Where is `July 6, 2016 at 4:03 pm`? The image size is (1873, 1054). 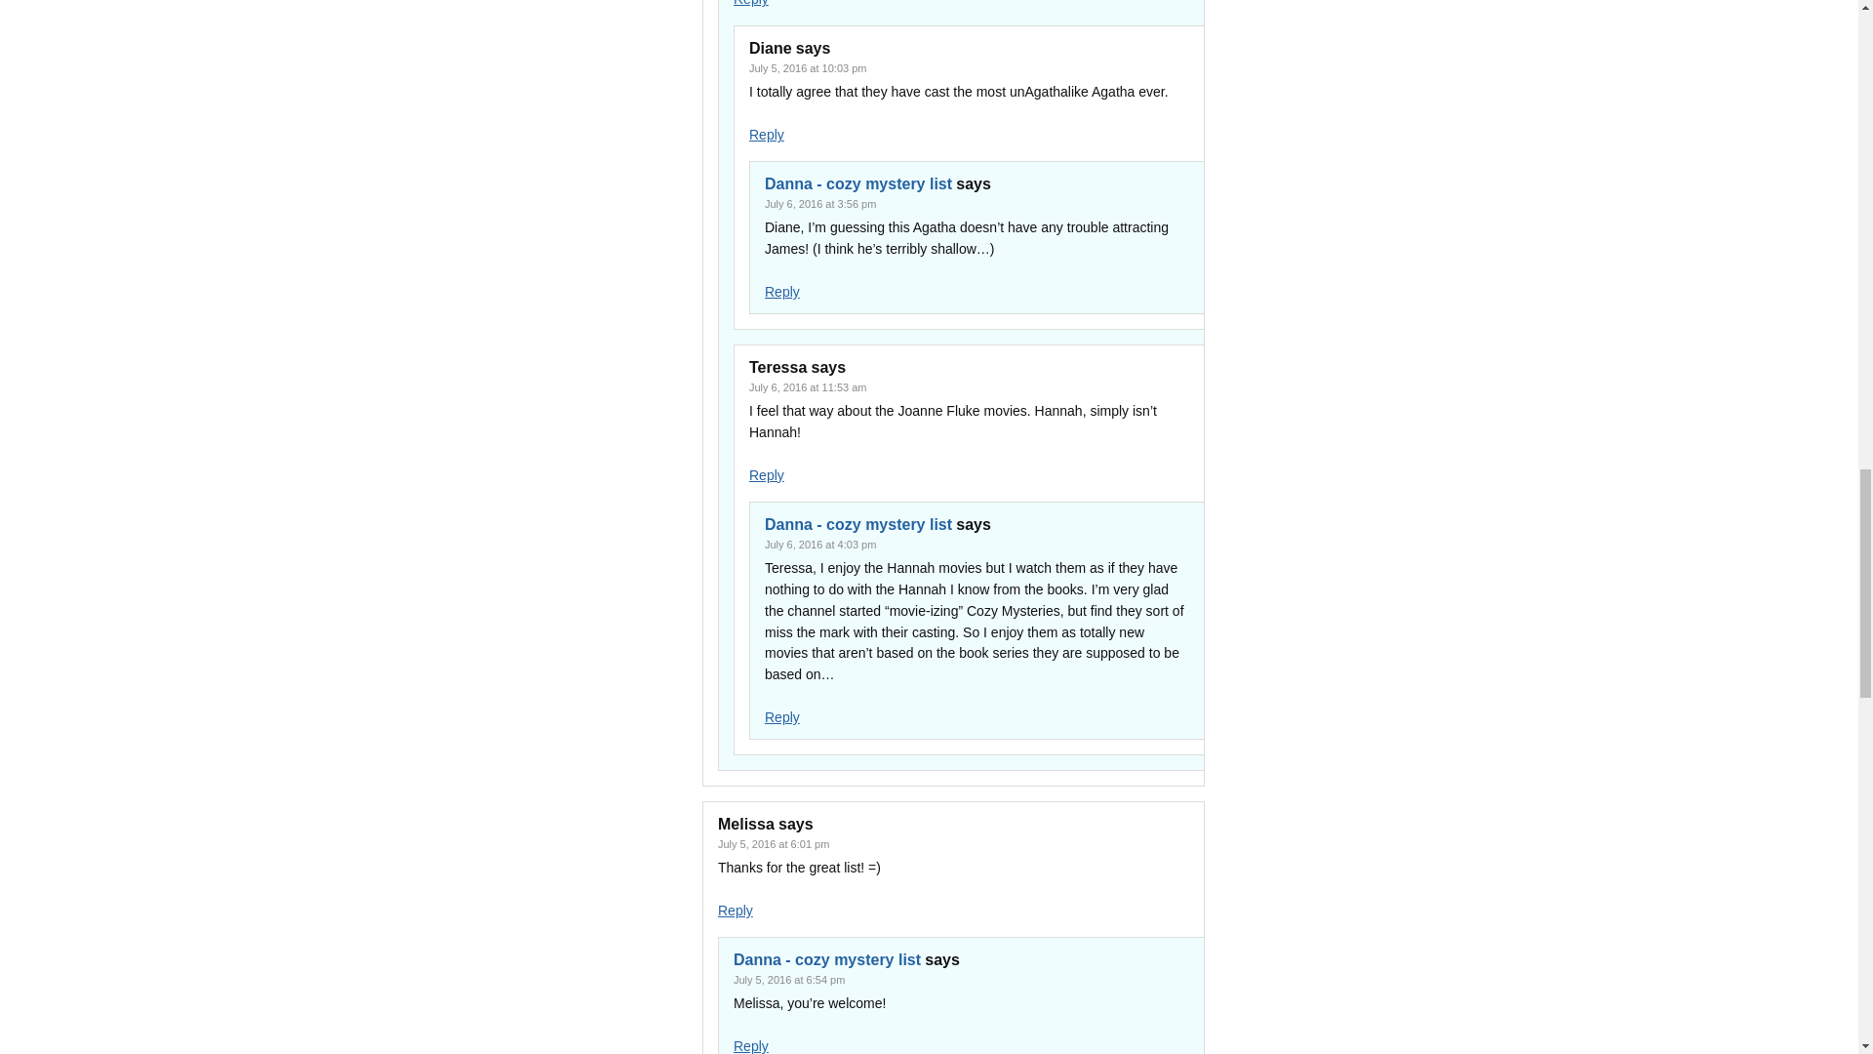
July 6, 2016 at 4:03 pm is located at coordinates (819, 544).